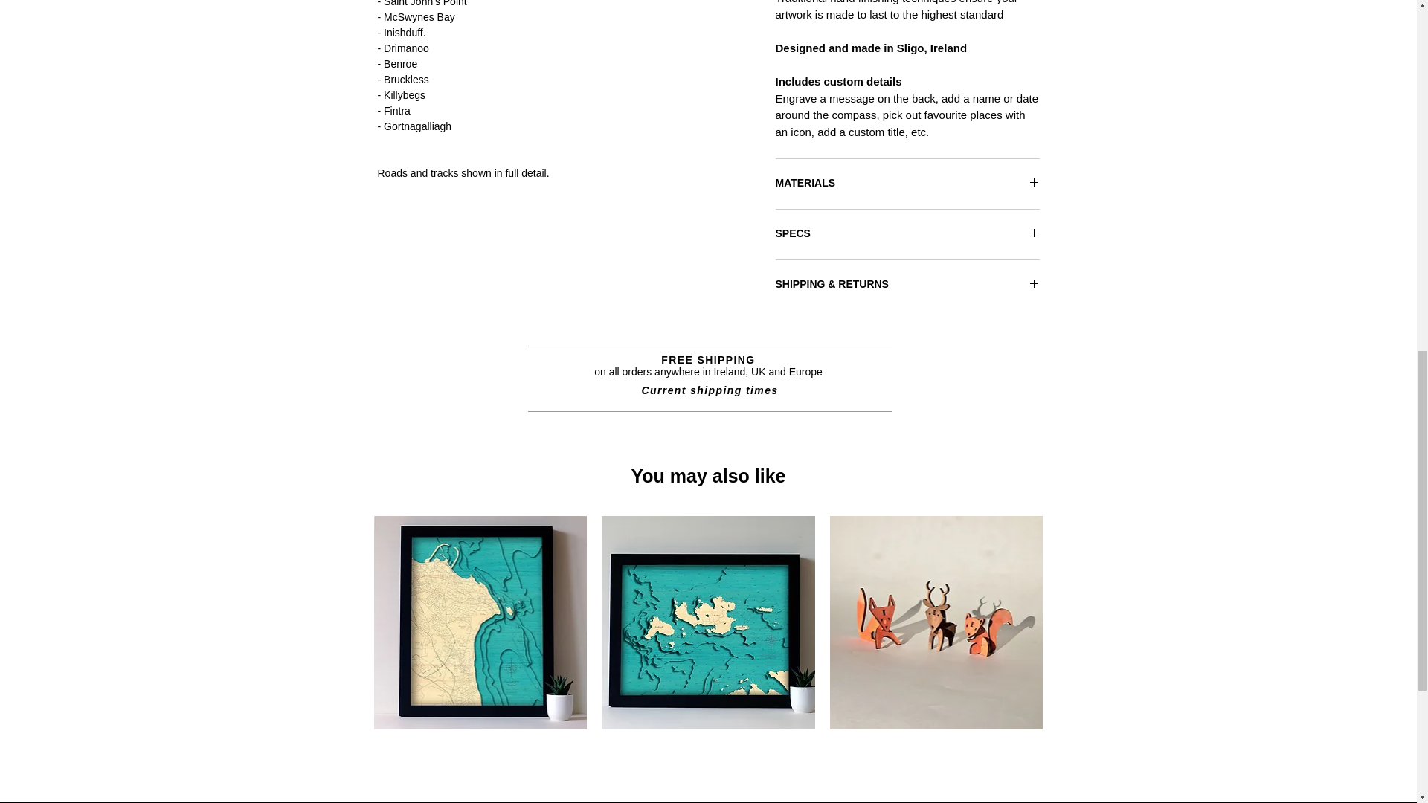  Describe the element at coordinates (907, 184) in the screenshot. I see `MATERIALS` at that location.